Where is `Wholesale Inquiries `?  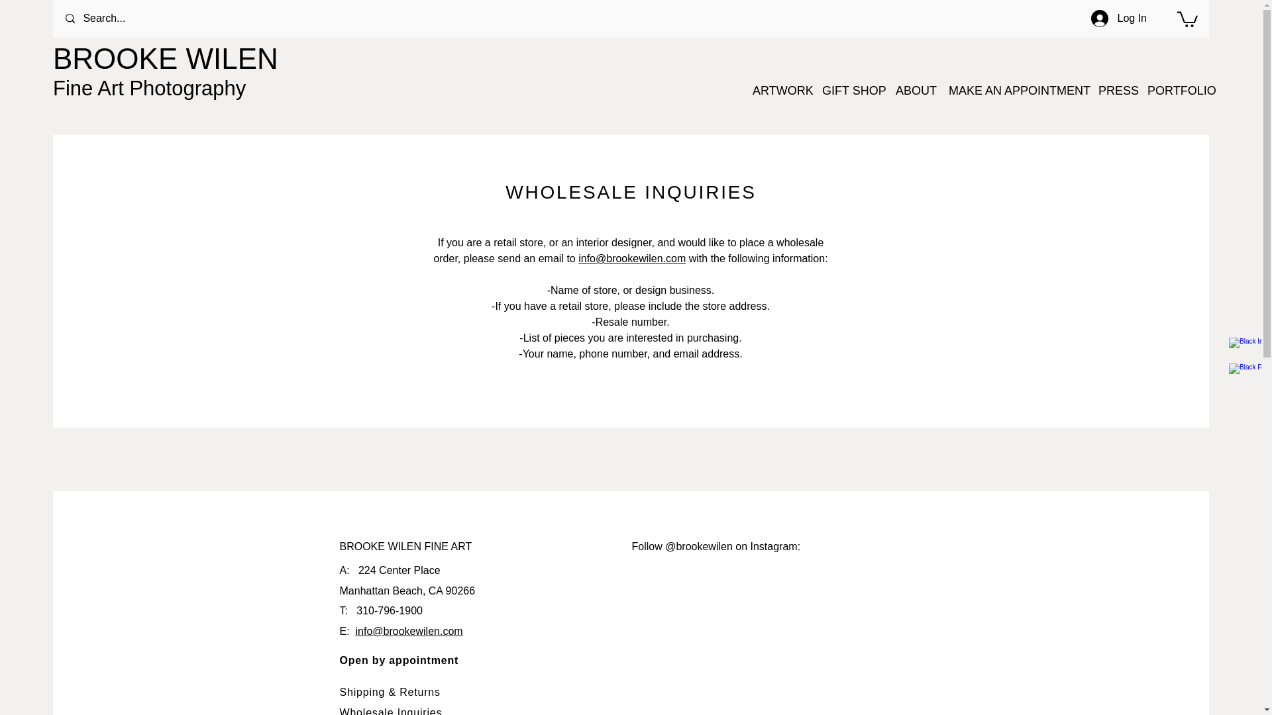
Wholesale Inquiries  is located at coordinates (392, 711).